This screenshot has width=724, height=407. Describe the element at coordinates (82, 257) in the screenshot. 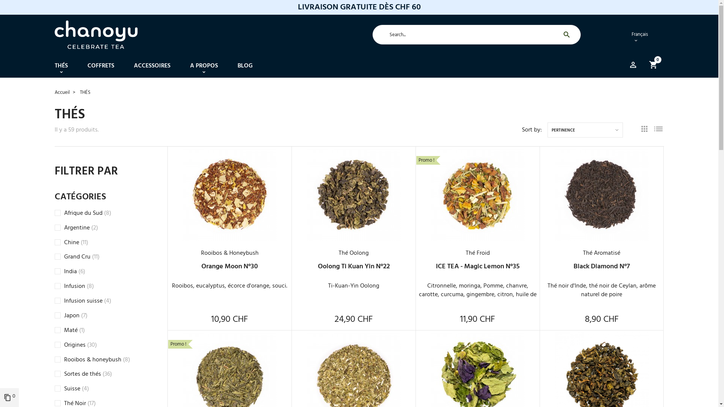

I see `Grand Cru (11)` at that location.